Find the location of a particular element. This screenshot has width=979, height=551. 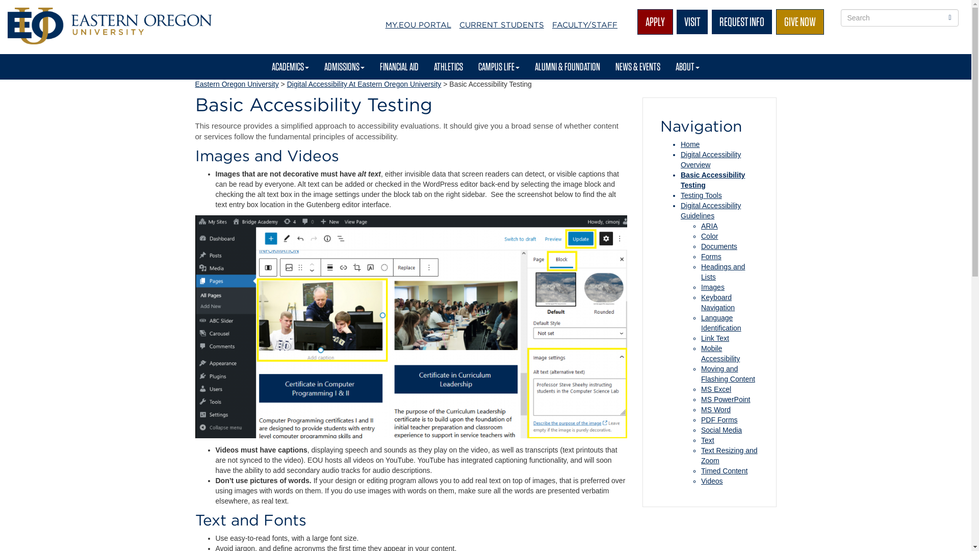

VISIT is located at coordinates (692, 22).